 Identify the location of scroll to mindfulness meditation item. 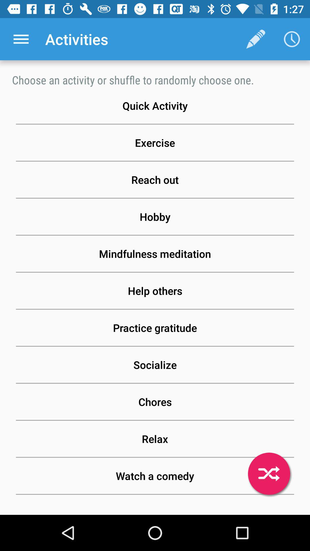
(155, 254).